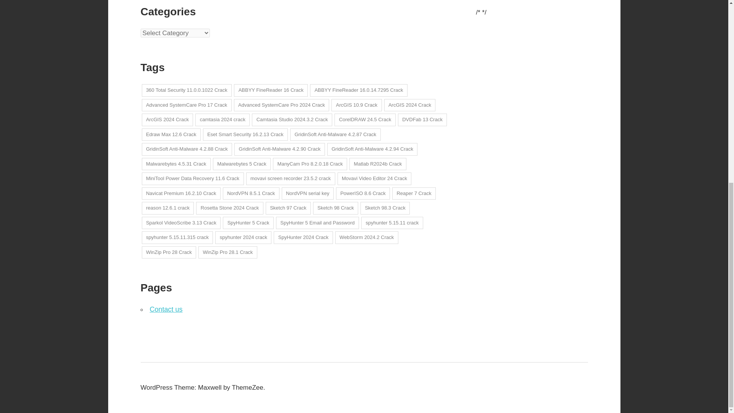 The width and height of the screenshot is (734, 413). What do you see at coordinates (187, 90) in the screenshot?
I see `360 Total Security 11.0.0.1022 Crack` at bounding box center [187, 90].